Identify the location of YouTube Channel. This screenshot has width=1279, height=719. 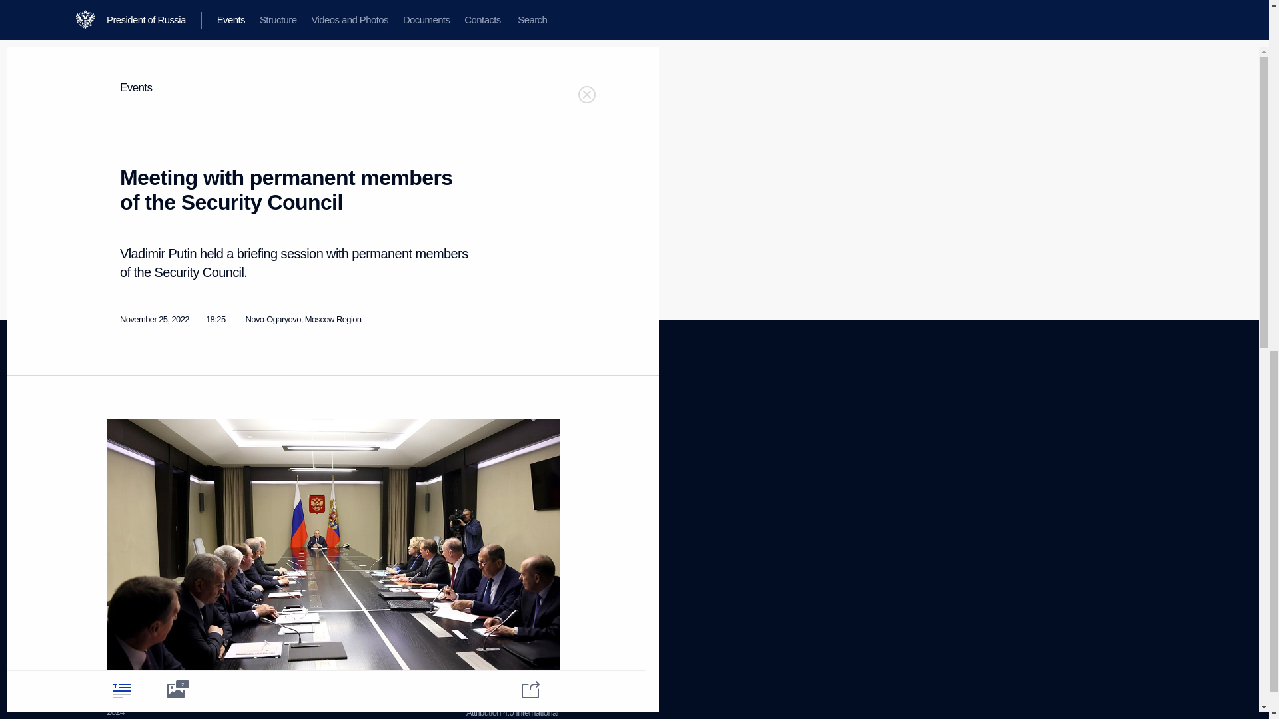
(378, 451).